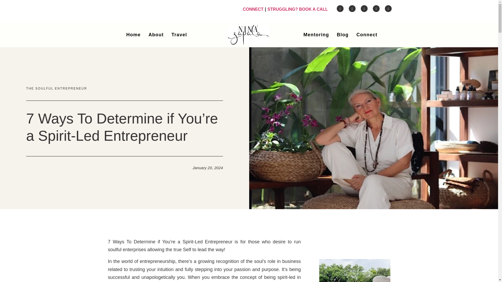 The width and height of the screenshot is (502, 282). Describe the element at coordinates (298, 9) in the screenshot. I see `STRUGGLING? BOOK A CALL` at that location.